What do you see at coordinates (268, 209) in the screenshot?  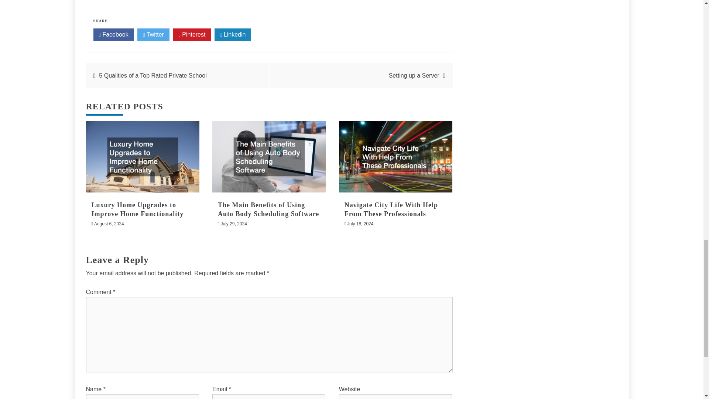 I see `The Main Benefits of Using Auto Body Scheduling Software` at bounding box center [268, 209].